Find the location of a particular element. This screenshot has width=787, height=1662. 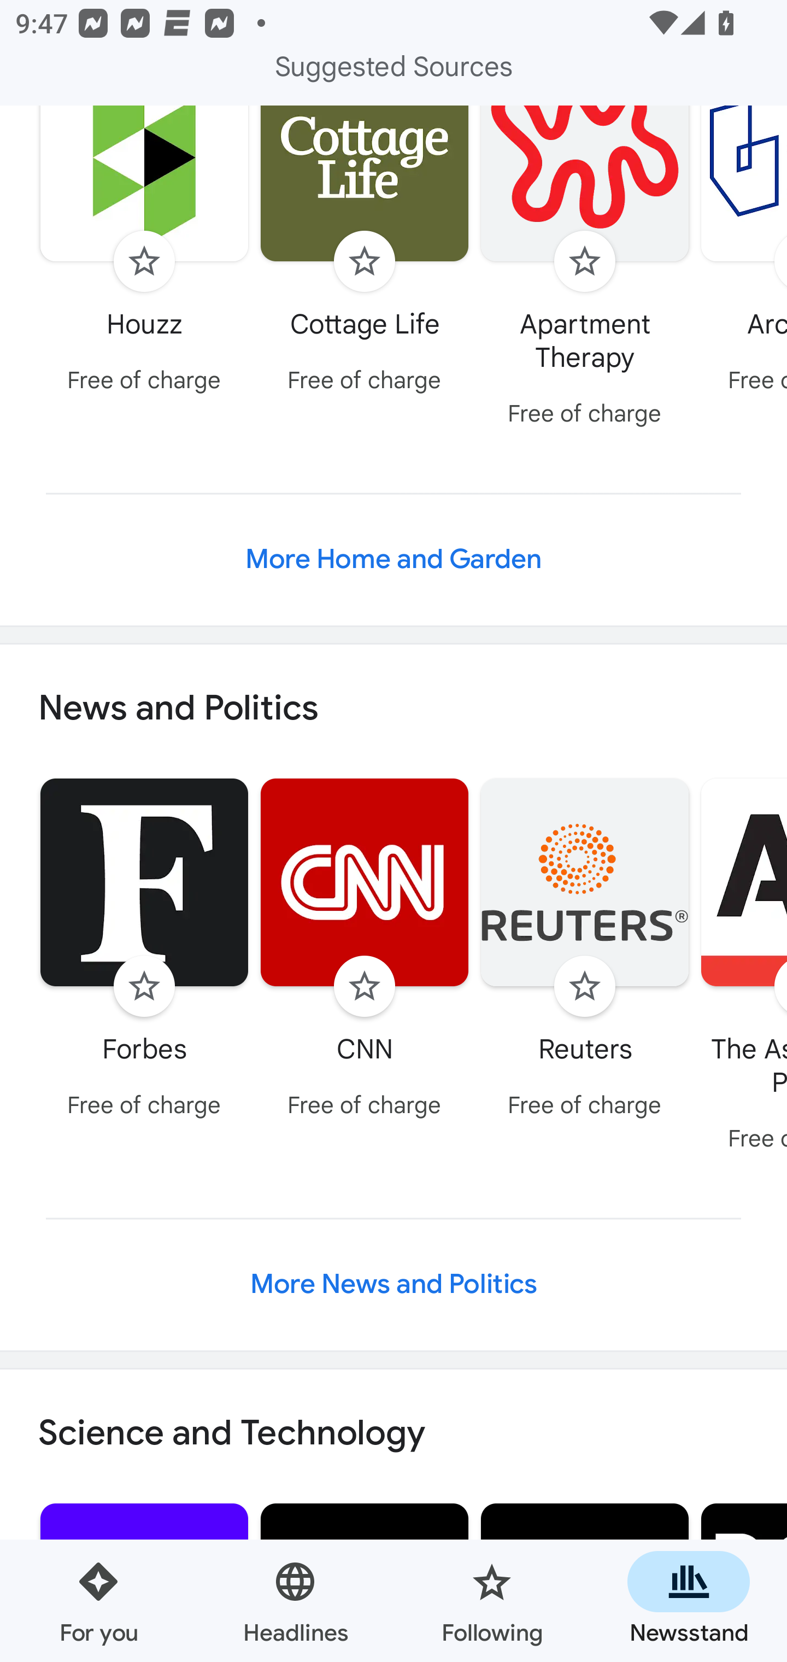

Follow is located at coordinates (144, 986).